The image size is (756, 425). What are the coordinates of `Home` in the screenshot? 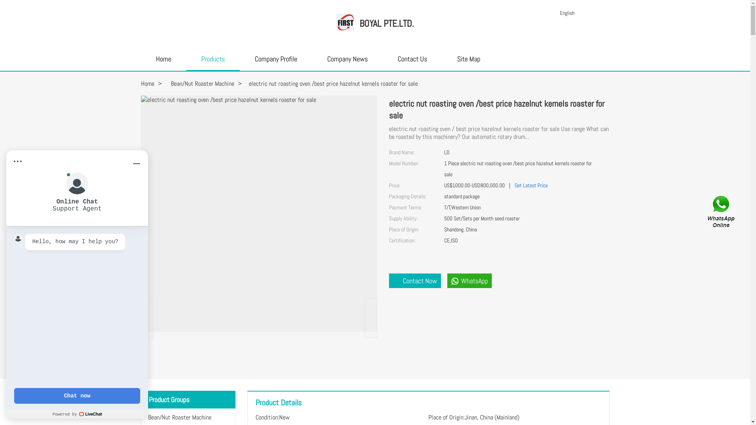 It's located at (148, 83).